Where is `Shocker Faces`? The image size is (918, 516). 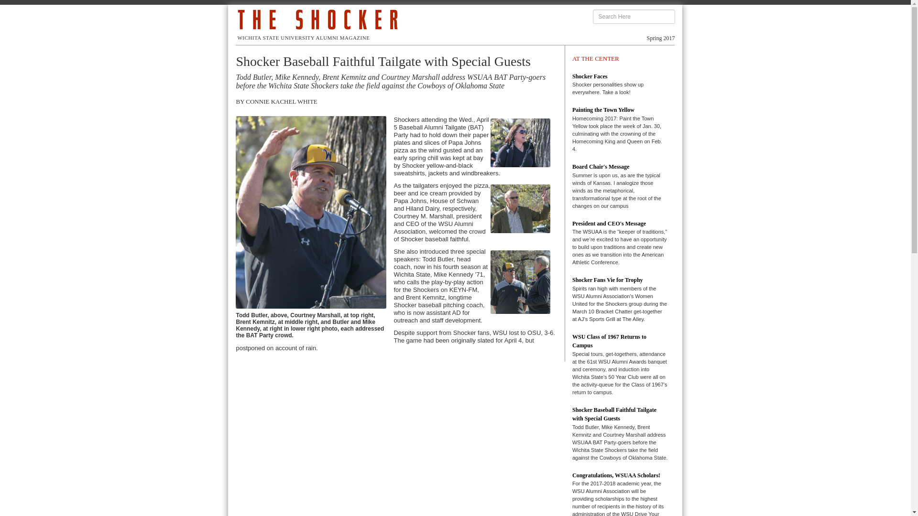 Shocker Faces is located at coordinates (589, 76).